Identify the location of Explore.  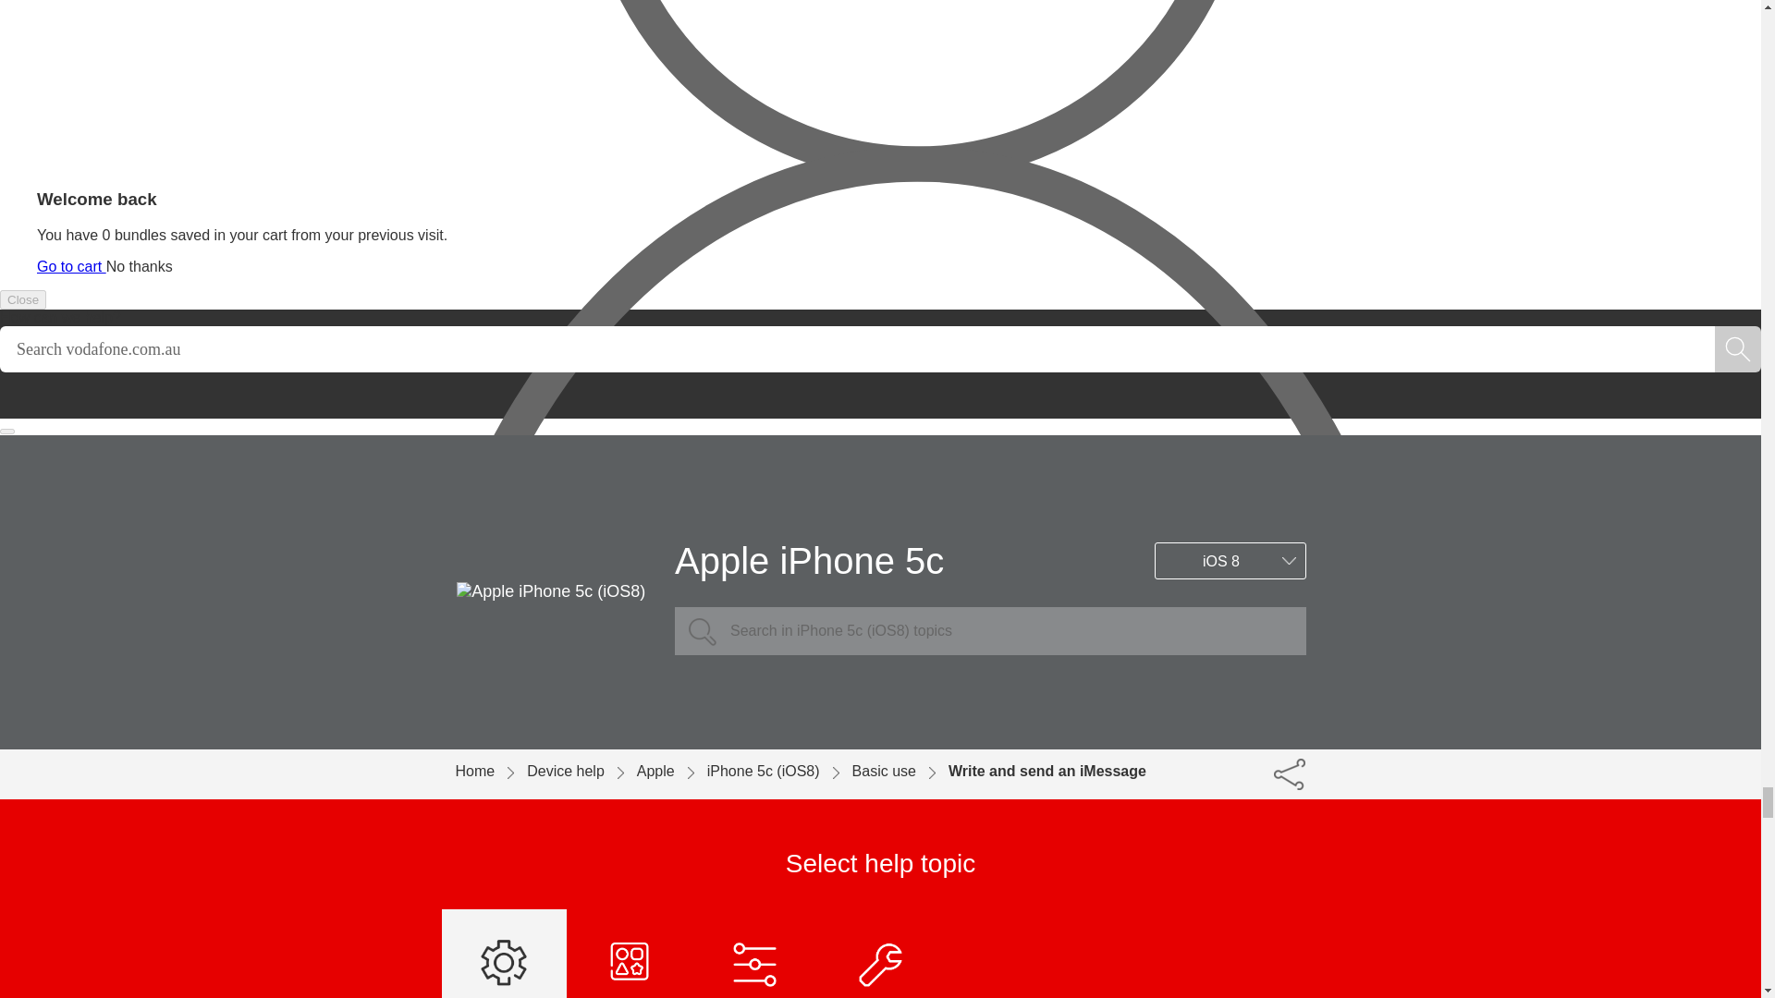
(629, 954).